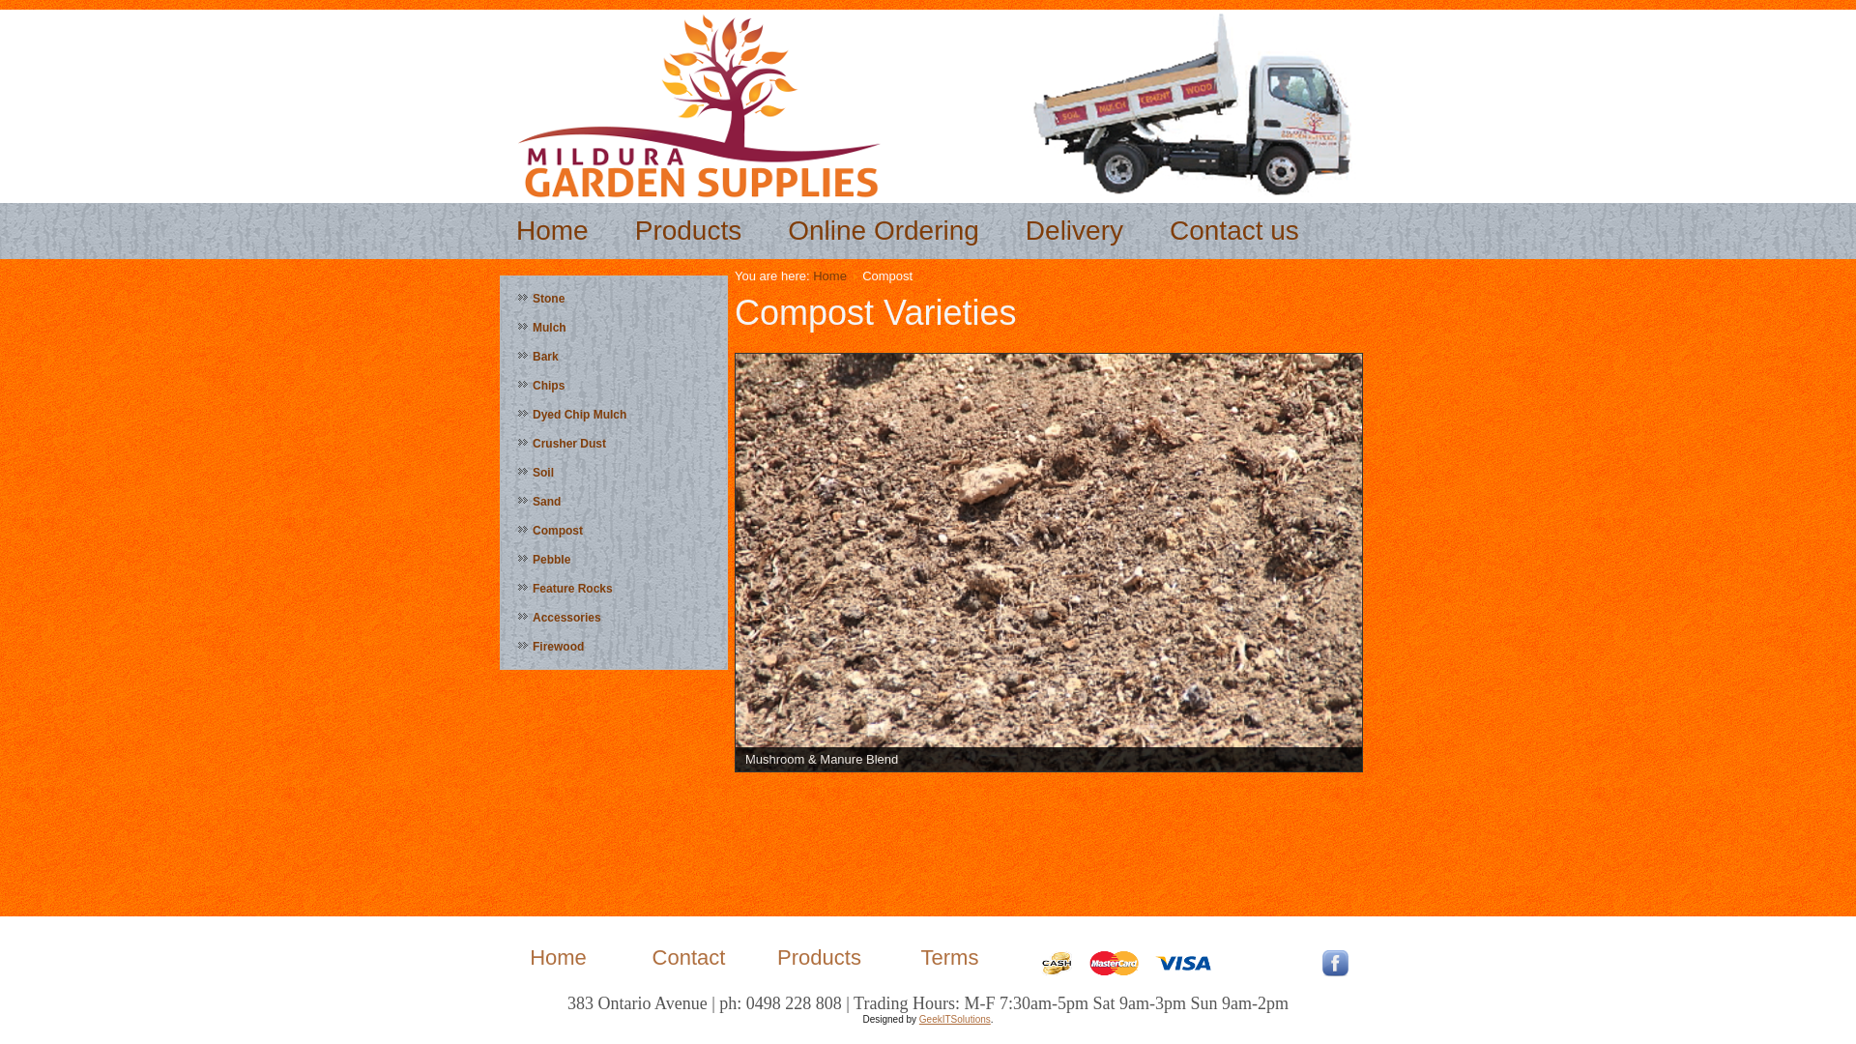 The height and width of the screenshot is (1044, 1856). What do you see at coordinates (614, 299) in the screenshot?
I see `Stone` at bounding box center [614, 299].